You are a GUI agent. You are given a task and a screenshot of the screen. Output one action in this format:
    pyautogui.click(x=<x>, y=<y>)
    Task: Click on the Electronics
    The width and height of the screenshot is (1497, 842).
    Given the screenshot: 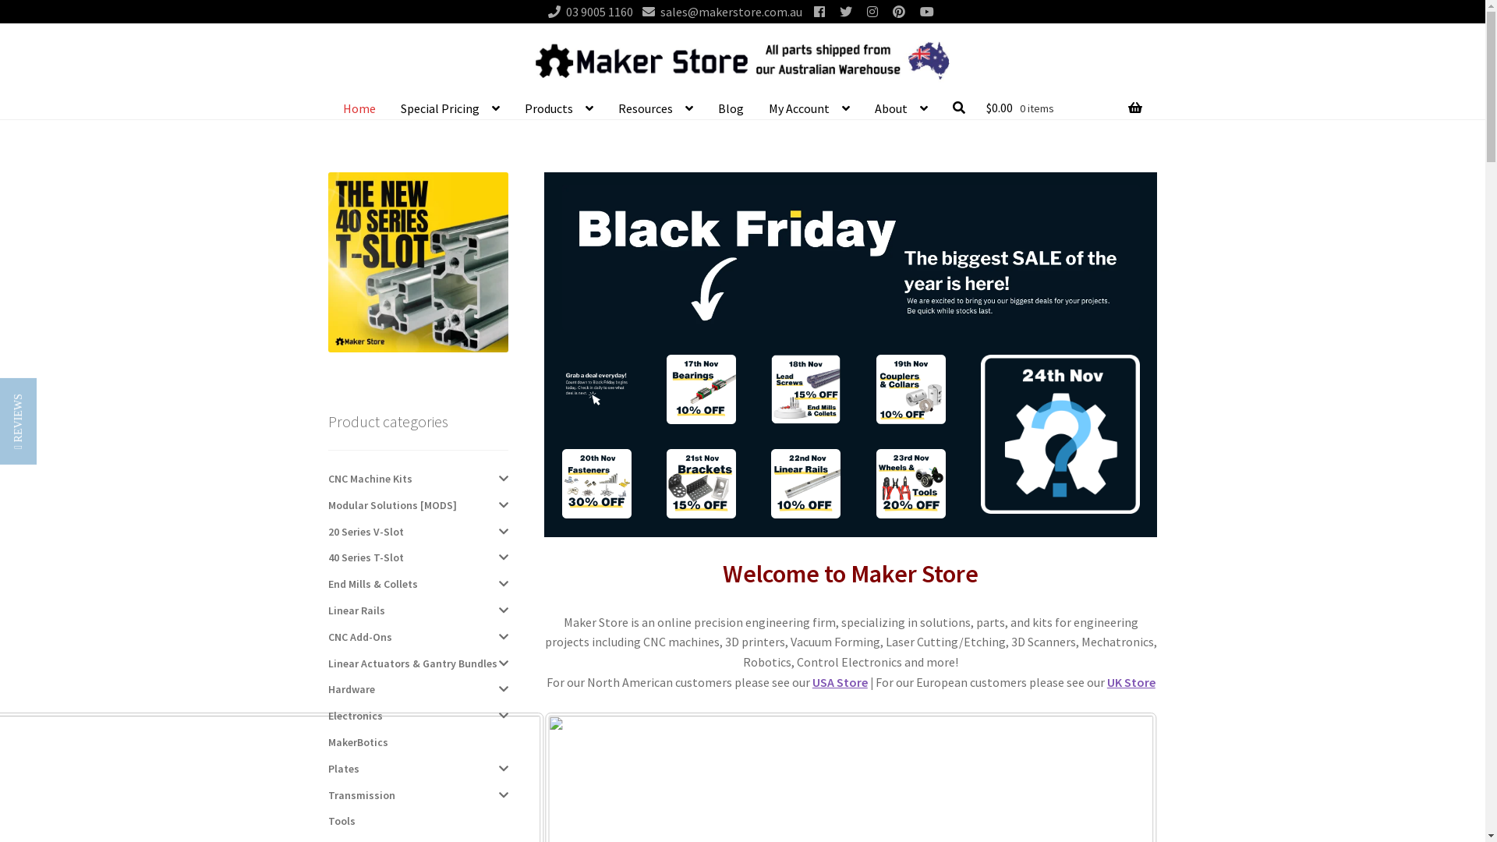 What is the action you would take?
    pyautogui.click(x=356, y=716)
    